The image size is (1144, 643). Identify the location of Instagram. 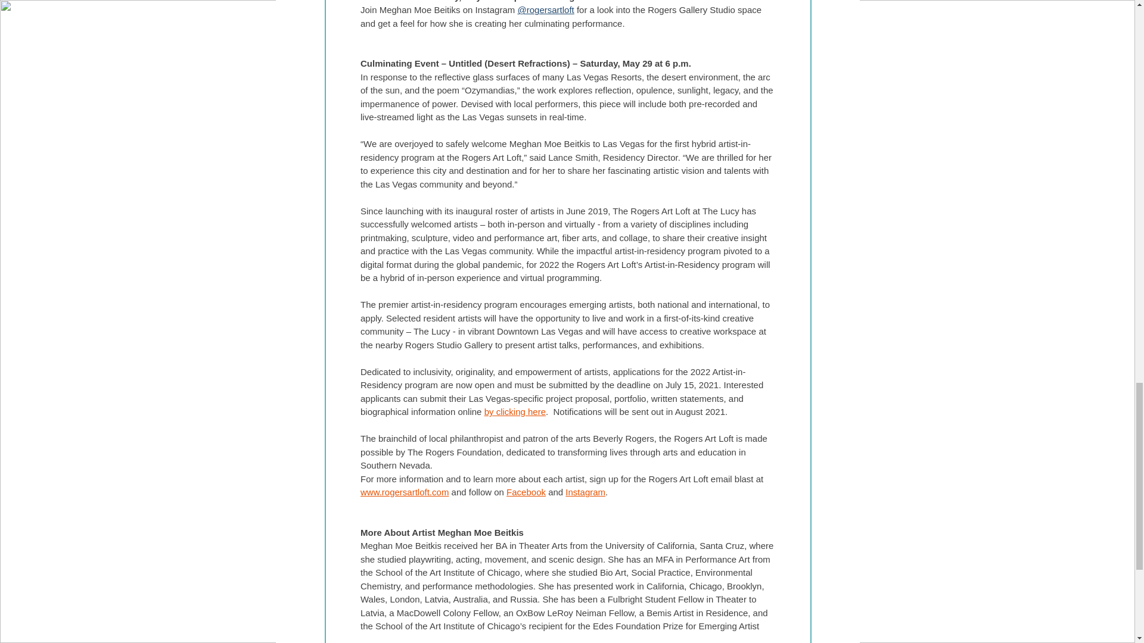
(585, 492).